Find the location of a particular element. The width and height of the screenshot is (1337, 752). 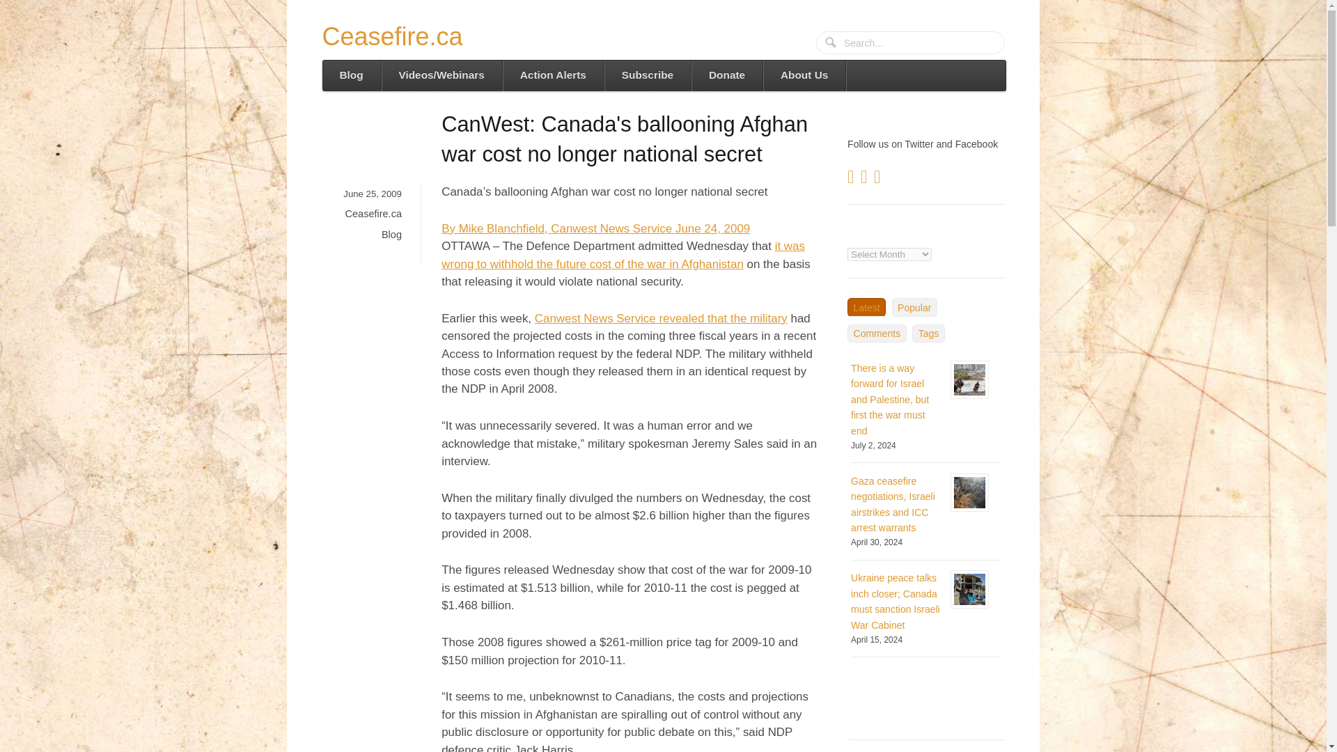

Flickr is located at coordinates (879, 179).